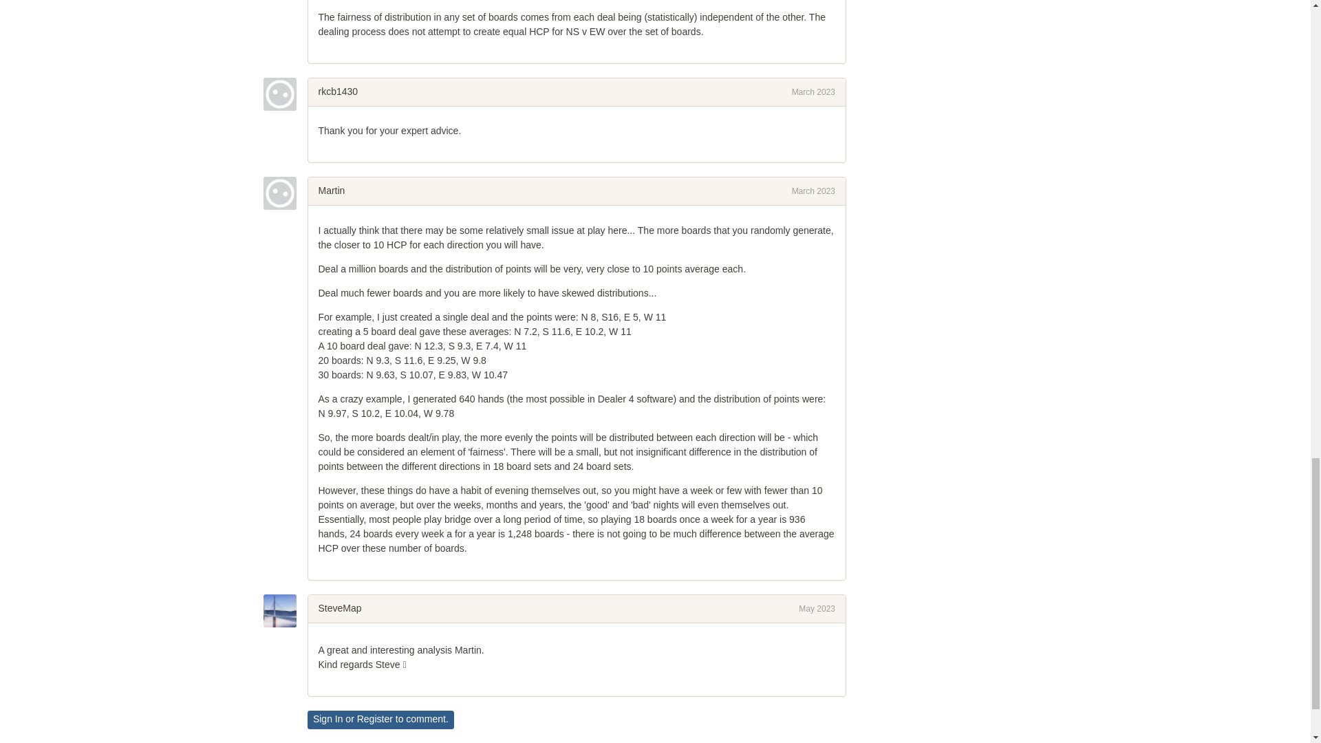 This screenshot has width=1321, height=743. What do you see at coordinates (285, 193) in the screenshot?
I see `Martin` at bounding box center [285, 193].